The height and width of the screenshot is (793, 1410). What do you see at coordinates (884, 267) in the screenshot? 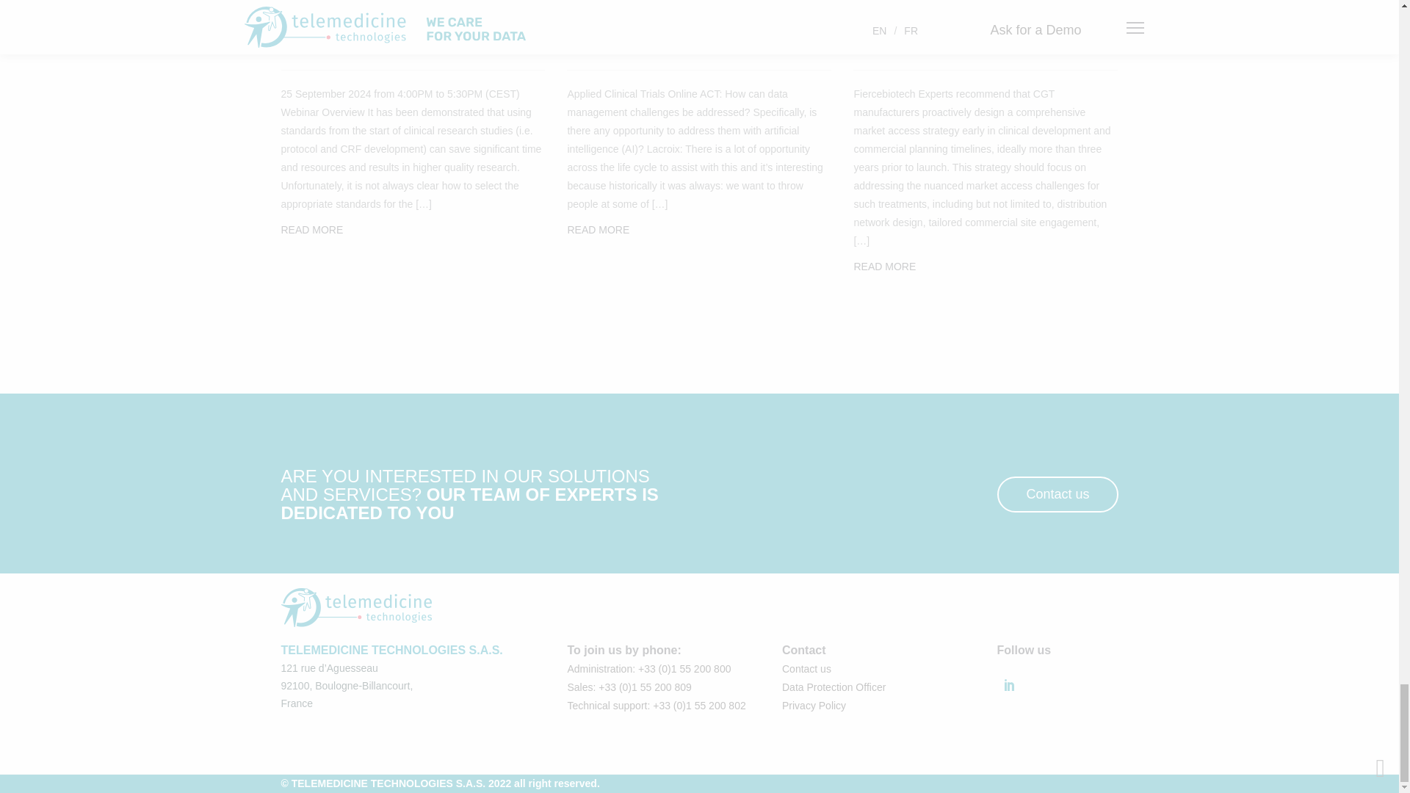
I see `READ MORE` at bounding box center [884, 267].